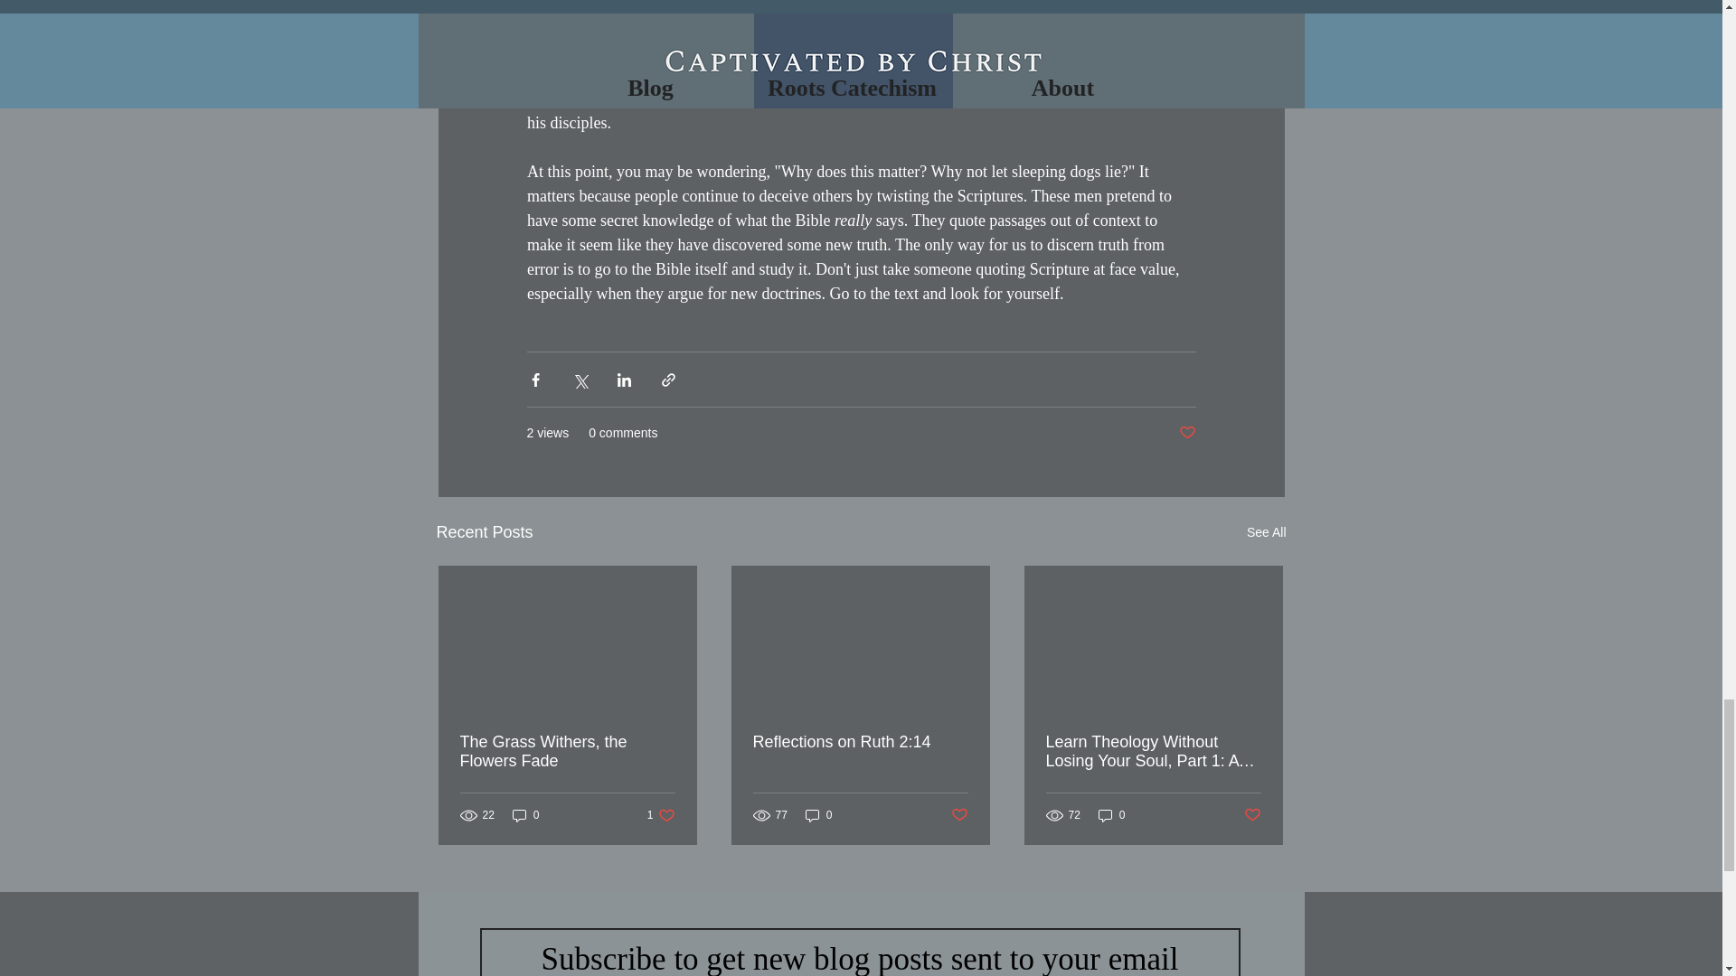 Image resolution: width=1736 pixels, height=976 pixels. Describe the element at coordinates (1186, 433) in the screenshot. I see `Post not marked as liked` at that location.